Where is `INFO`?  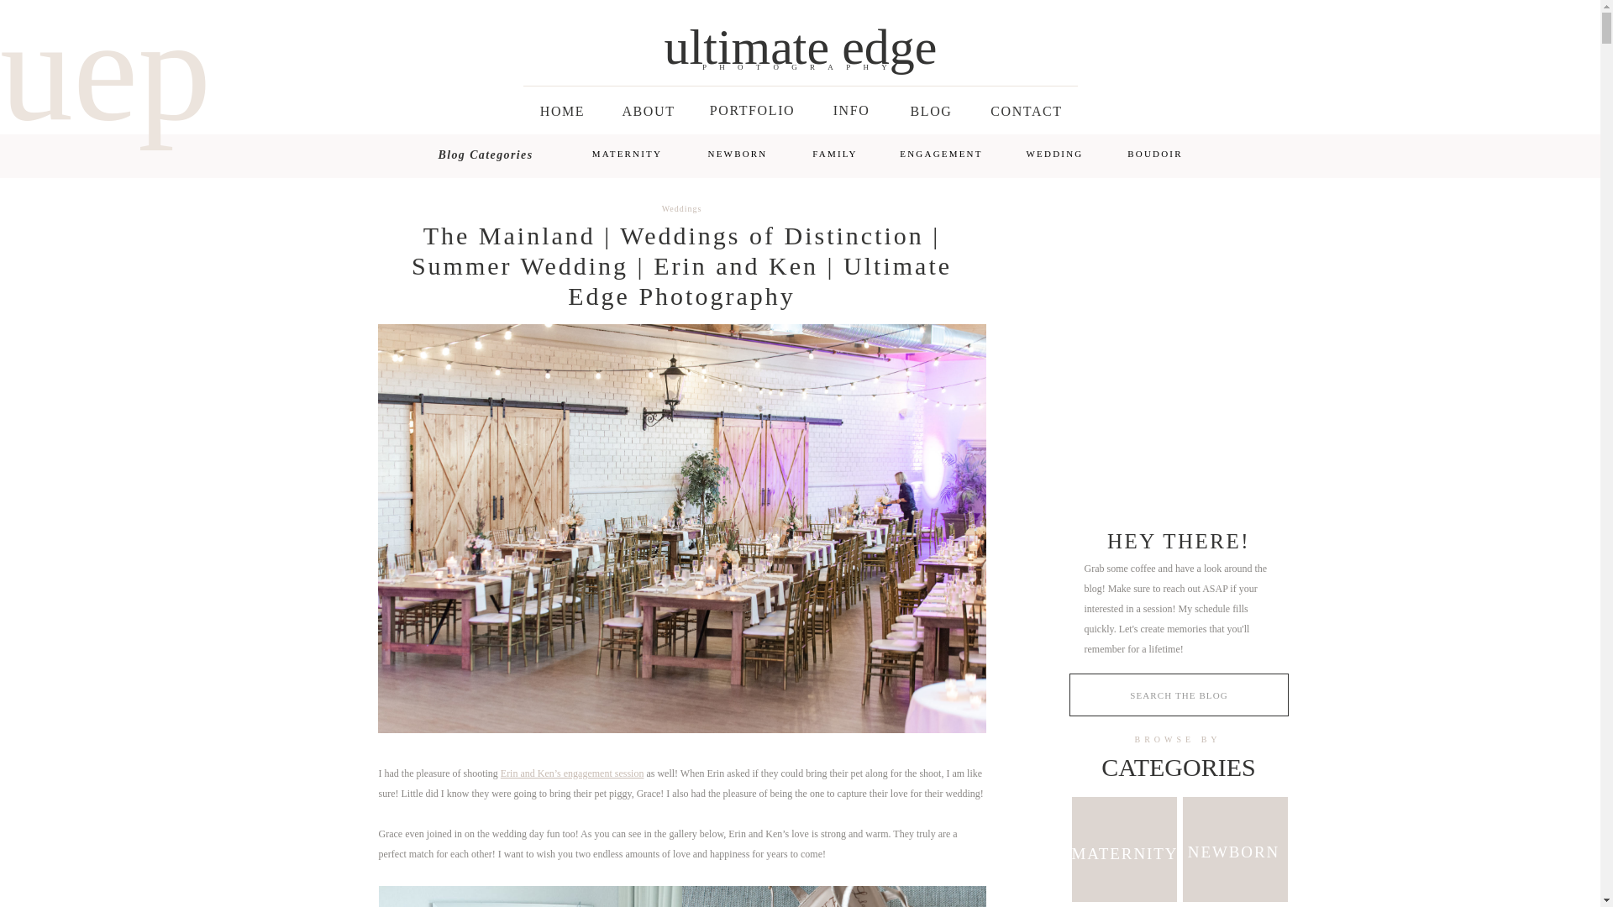
INFO is located at coordinates (852, 109).